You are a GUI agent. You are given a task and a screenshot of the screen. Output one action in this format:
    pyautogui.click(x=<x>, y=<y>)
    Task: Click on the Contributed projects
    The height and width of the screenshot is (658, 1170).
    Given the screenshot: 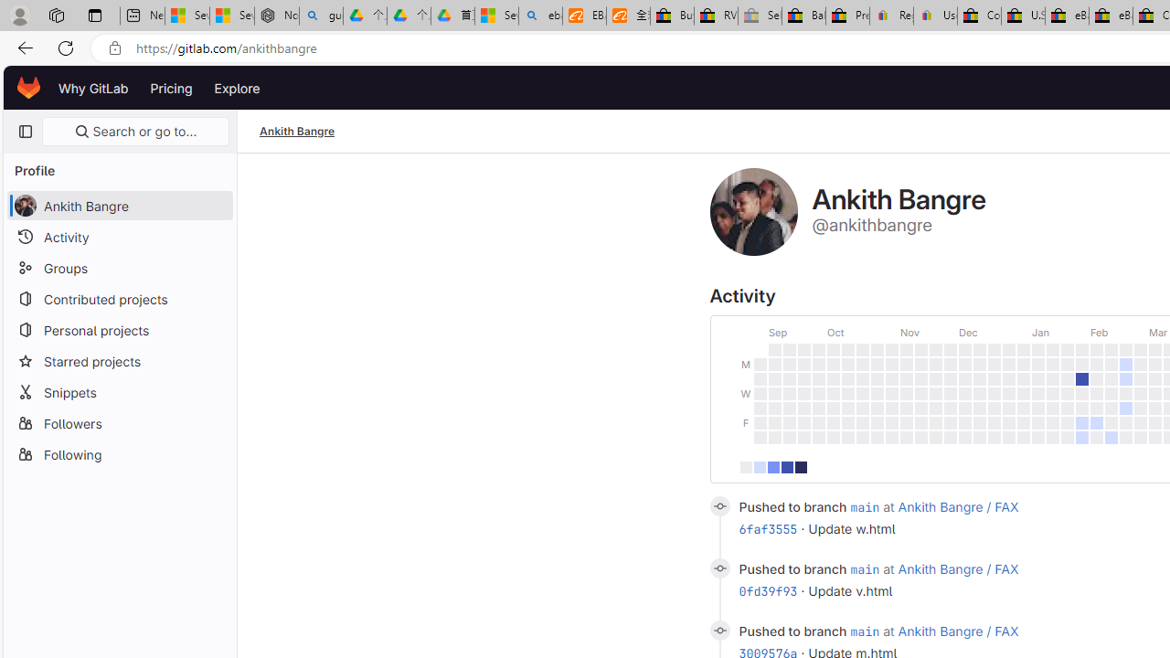 What is the action you would take?
    pyautogui.click(x=119, y=298)
    